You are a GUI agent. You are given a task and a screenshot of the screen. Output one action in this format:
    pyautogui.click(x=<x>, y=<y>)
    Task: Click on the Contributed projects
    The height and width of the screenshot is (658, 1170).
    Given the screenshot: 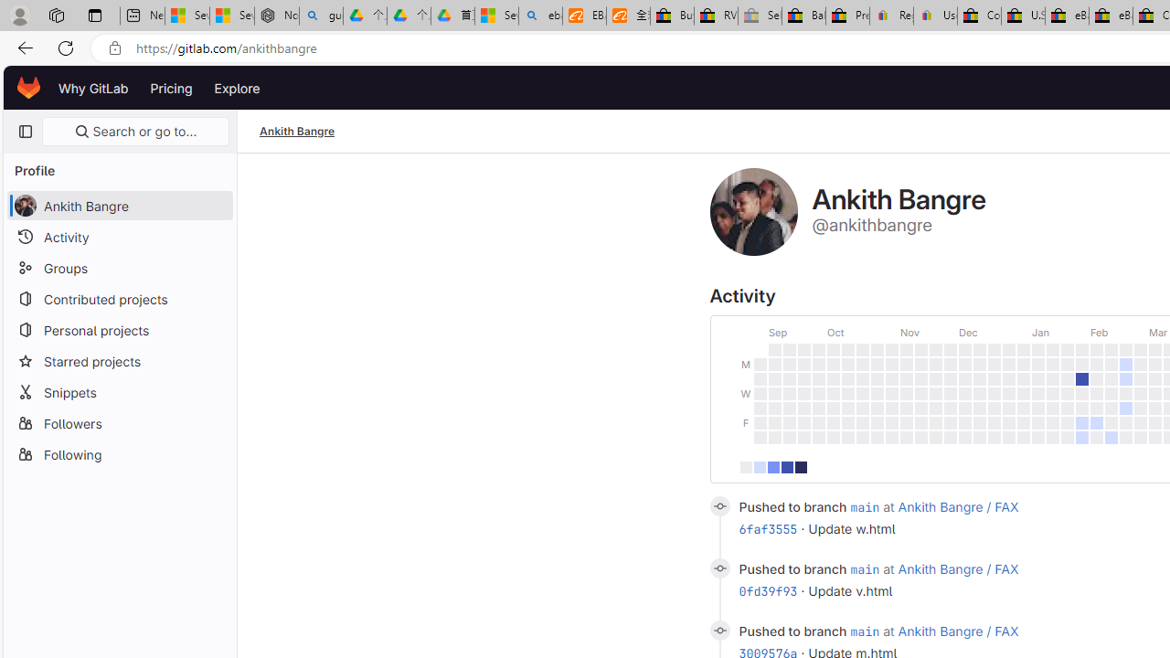 What is the action you would take?
    pyautogui.click(x=119, y=298)
    